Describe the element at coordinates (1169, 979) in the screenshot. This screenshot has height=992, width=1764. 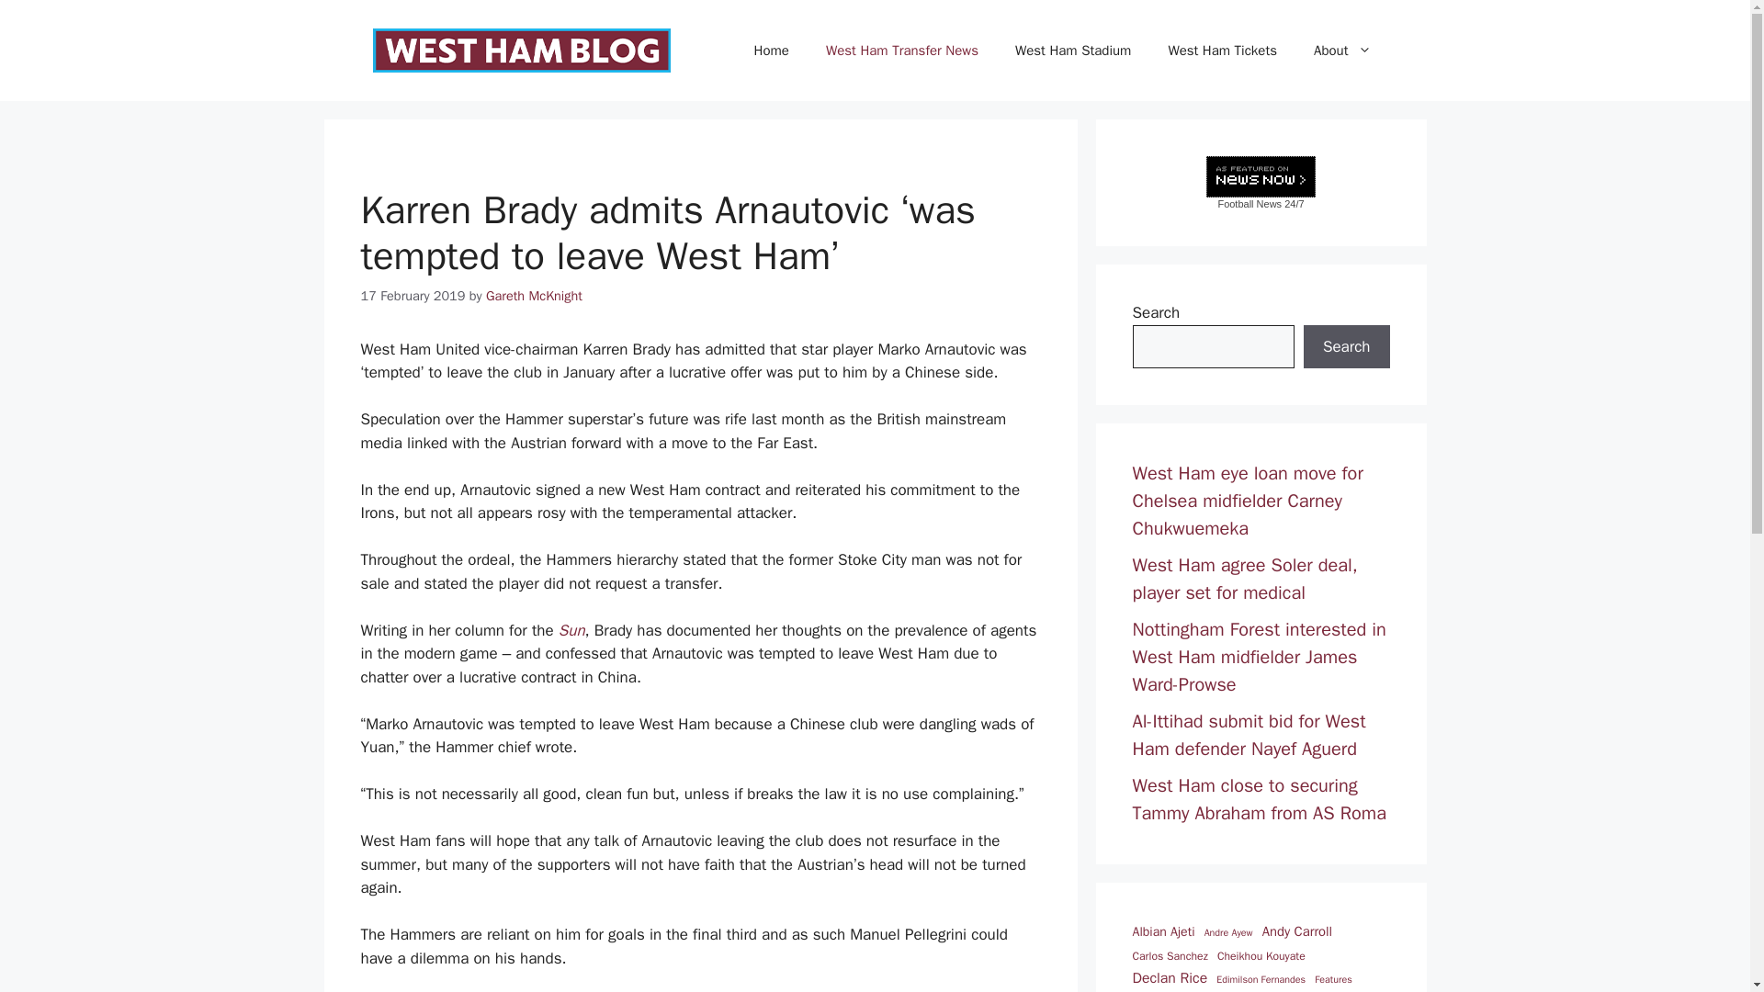
I see `Declan Rice` at that location.